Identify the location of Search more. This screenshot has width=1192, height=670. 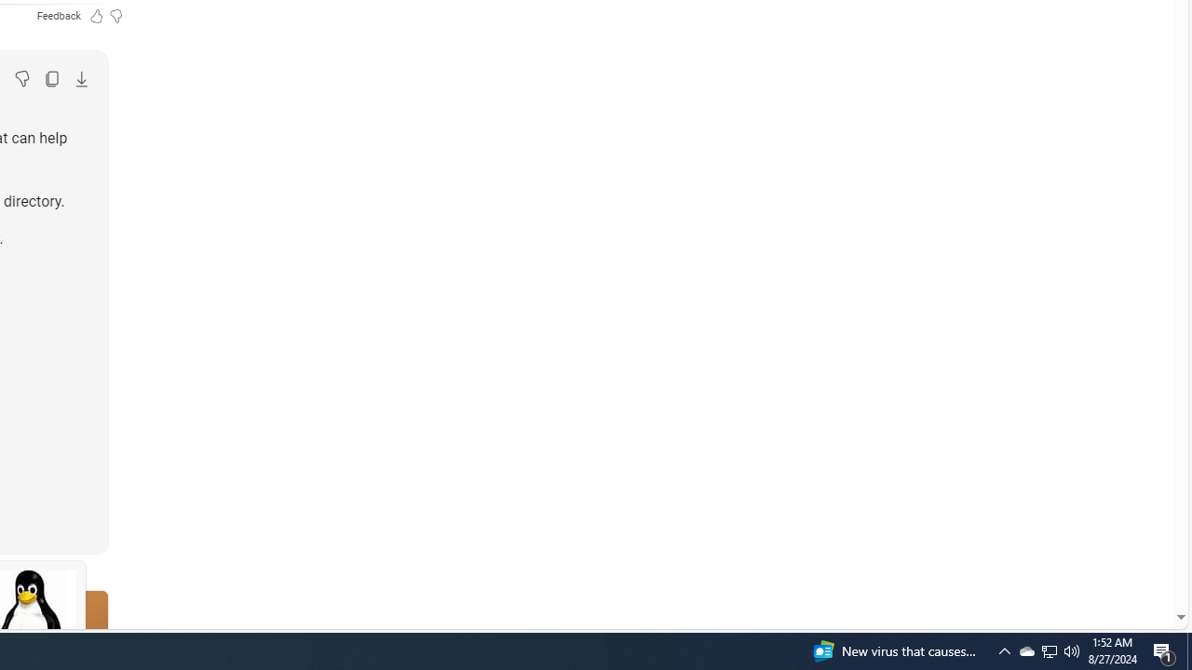
(1138, 562).